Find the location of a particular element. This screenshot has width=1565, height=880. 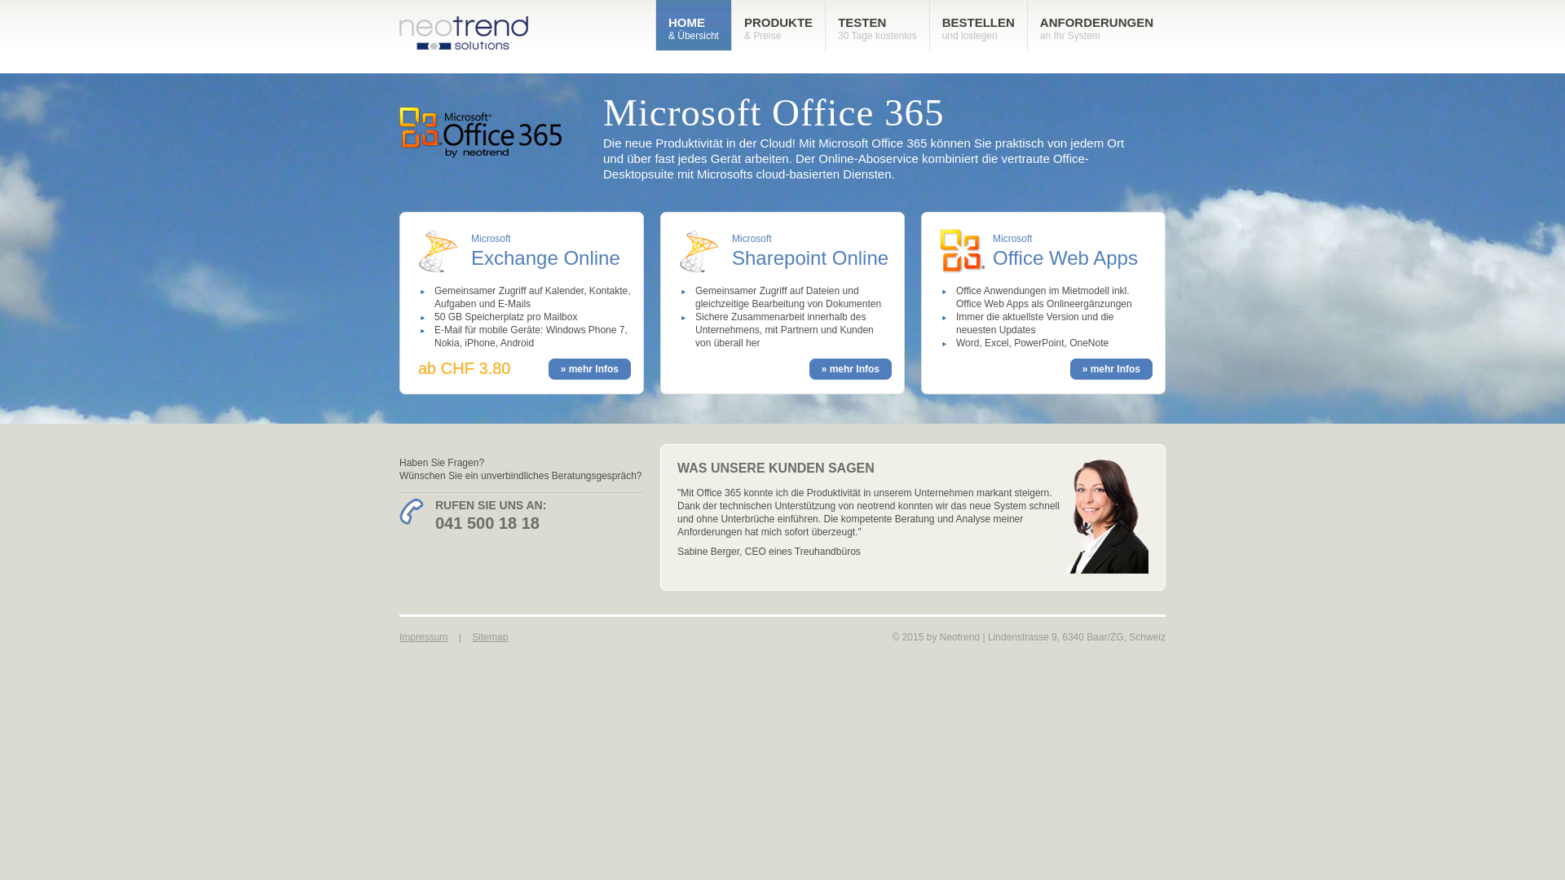

Sitemap is located at coordinates (490, 637).